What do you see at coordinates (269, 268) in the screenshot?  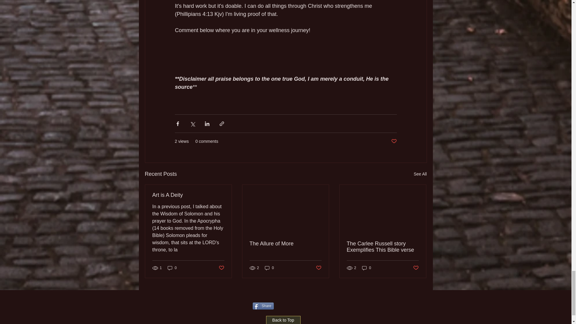 I see `0` at bounding box center [269, 268].